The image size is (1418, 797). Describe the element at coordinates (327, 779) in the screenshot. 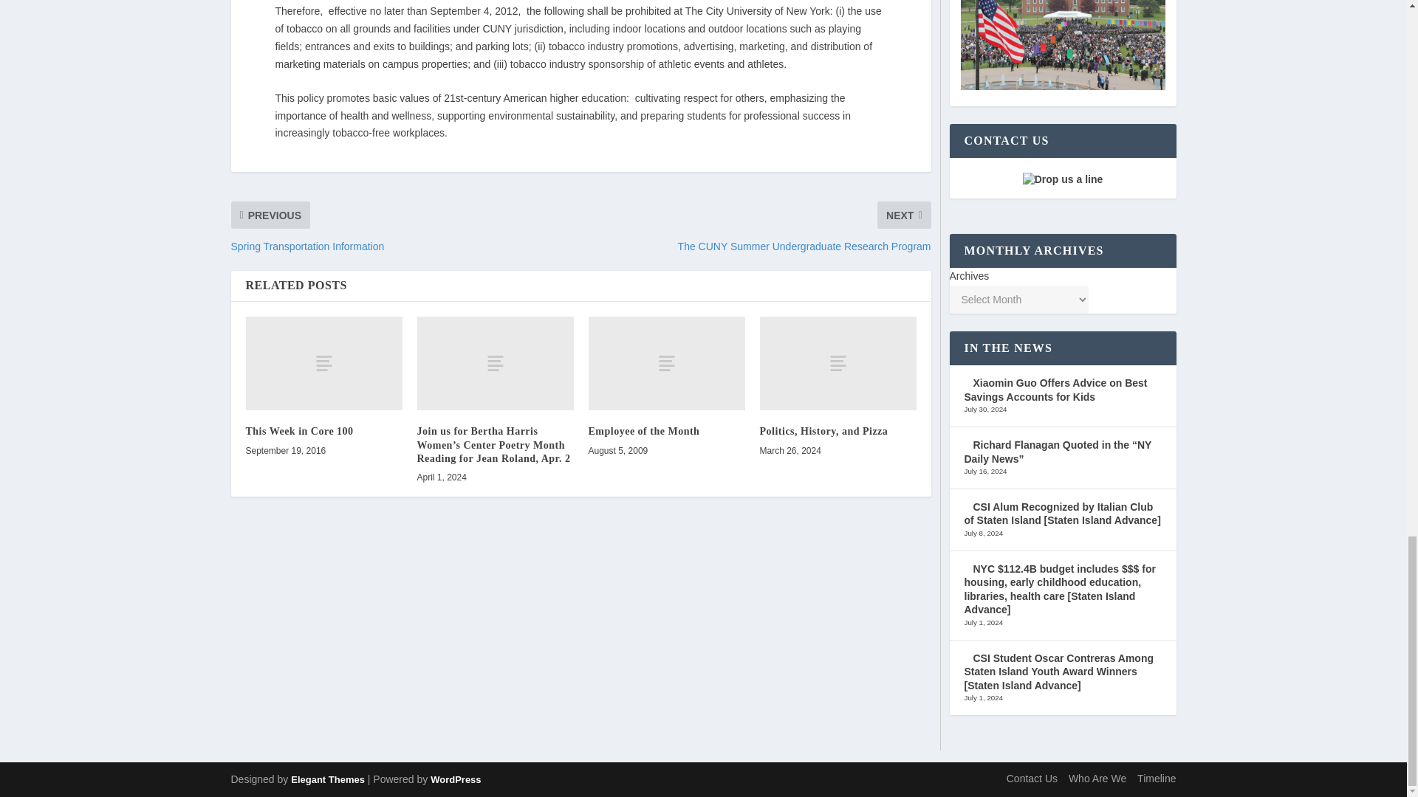

I see `Premium WordPress Themes` at that location.